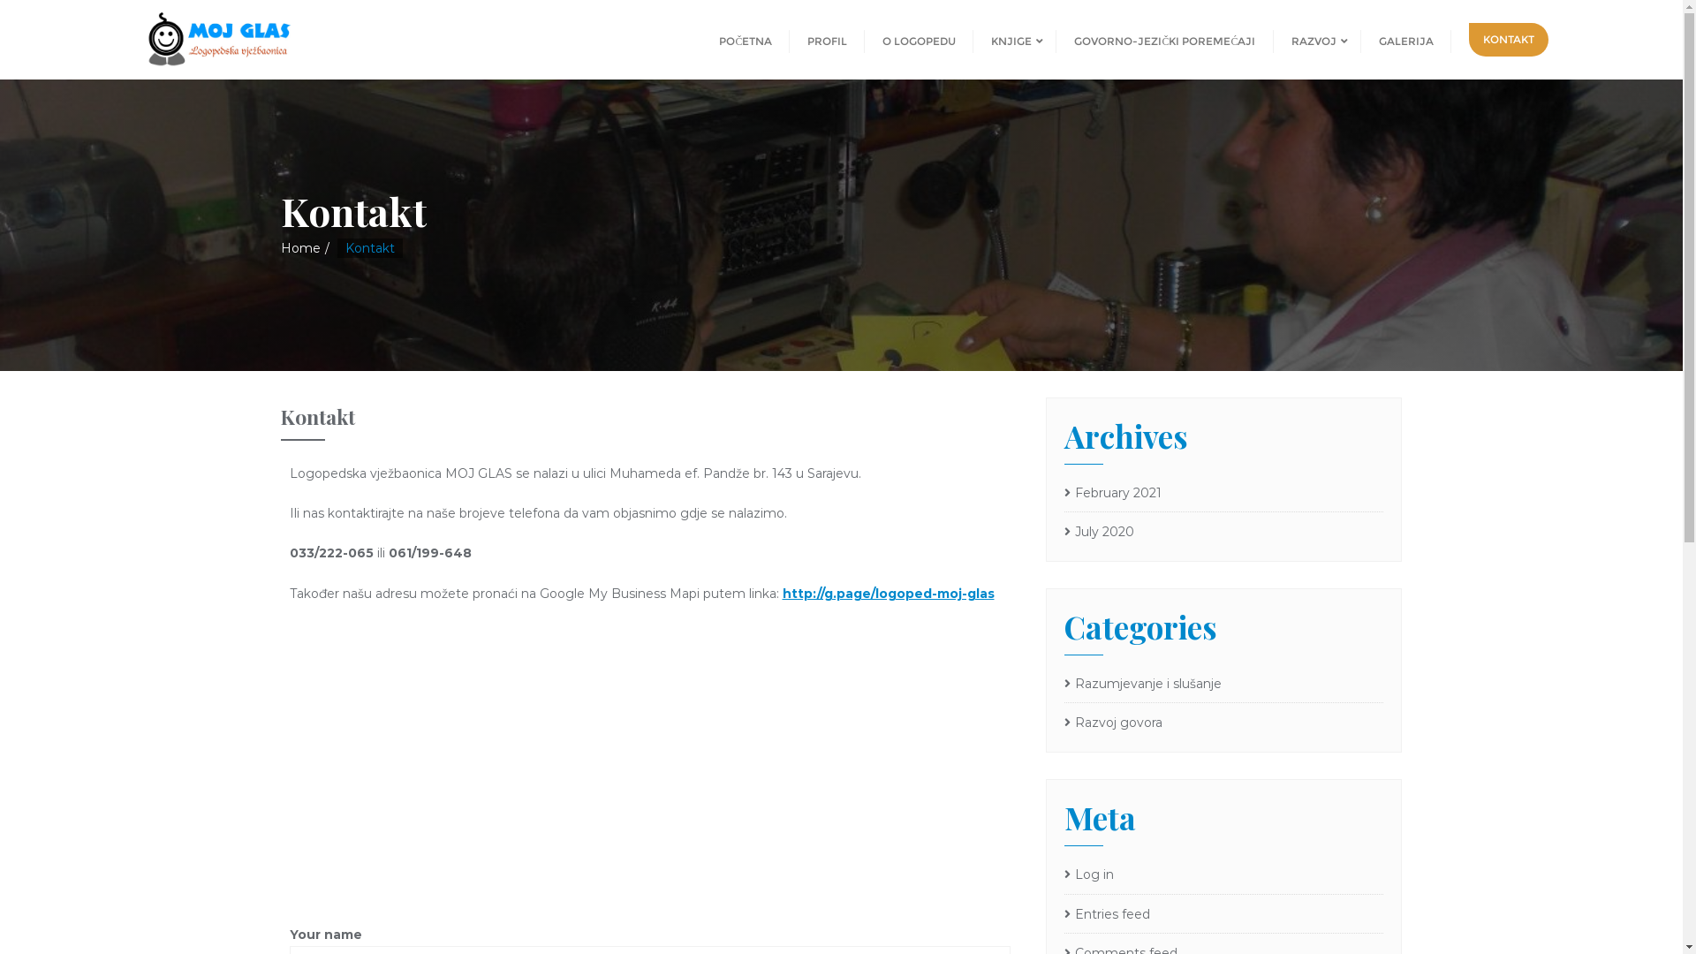  Describe the element at coordinates (1099, 532) in the screenshot. I see `July 2020` at that location.